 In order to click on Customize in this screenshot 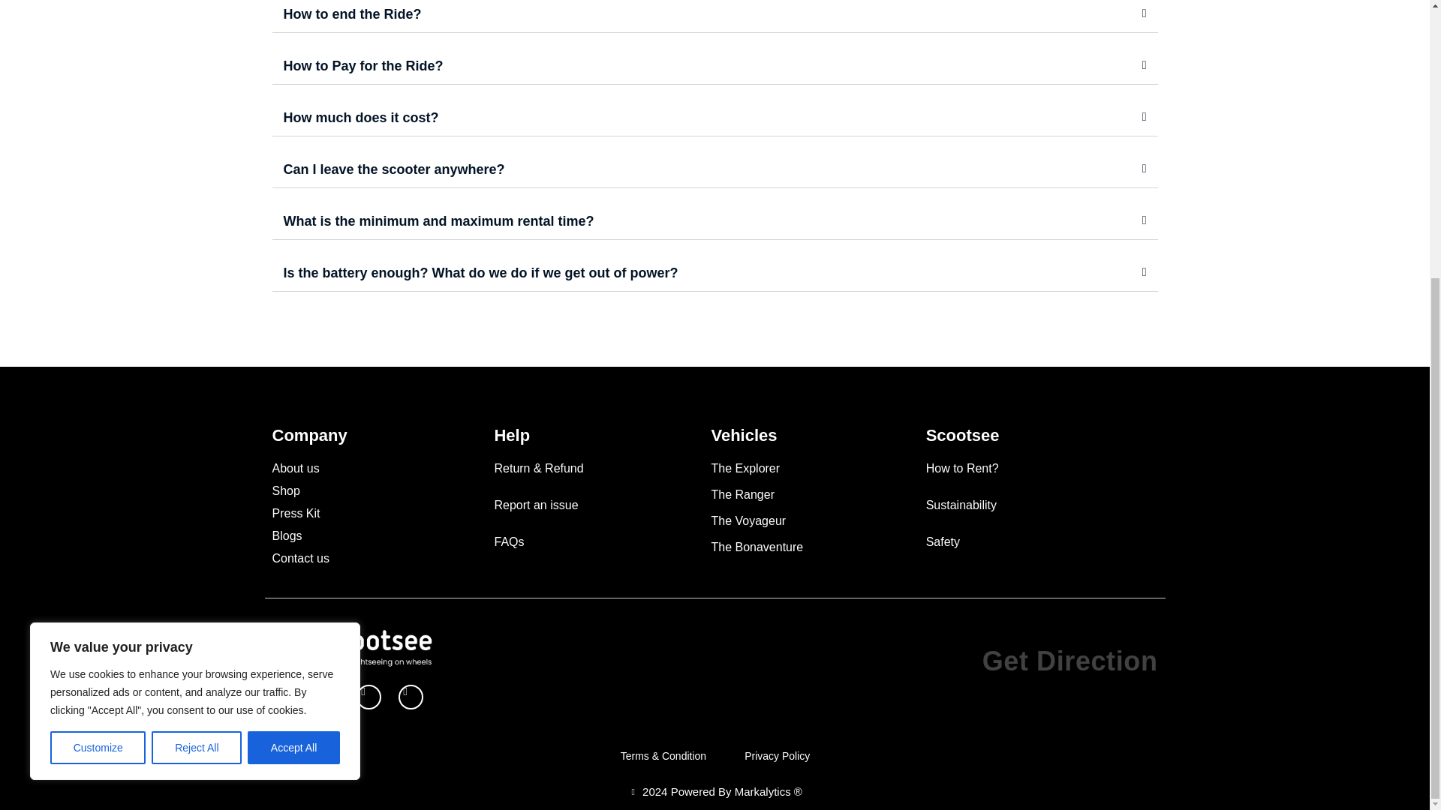, I will do `click(98, 332)`.